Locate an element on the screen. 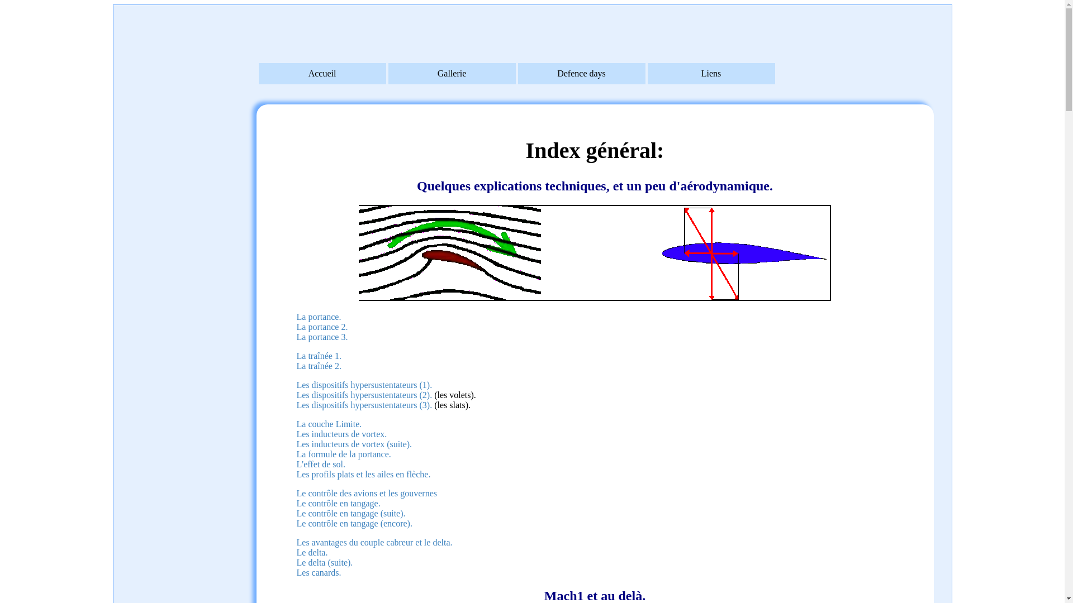  Les inducteurs de vortex (suite). is located at coordinates (354, 443).